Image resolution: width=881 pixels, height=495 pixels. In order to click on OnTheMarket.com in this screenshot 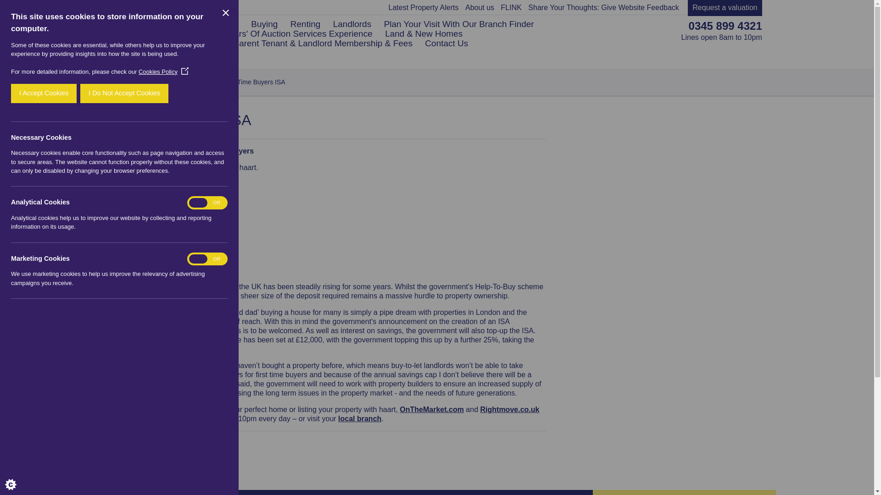, I will do `click(432, 409)`.